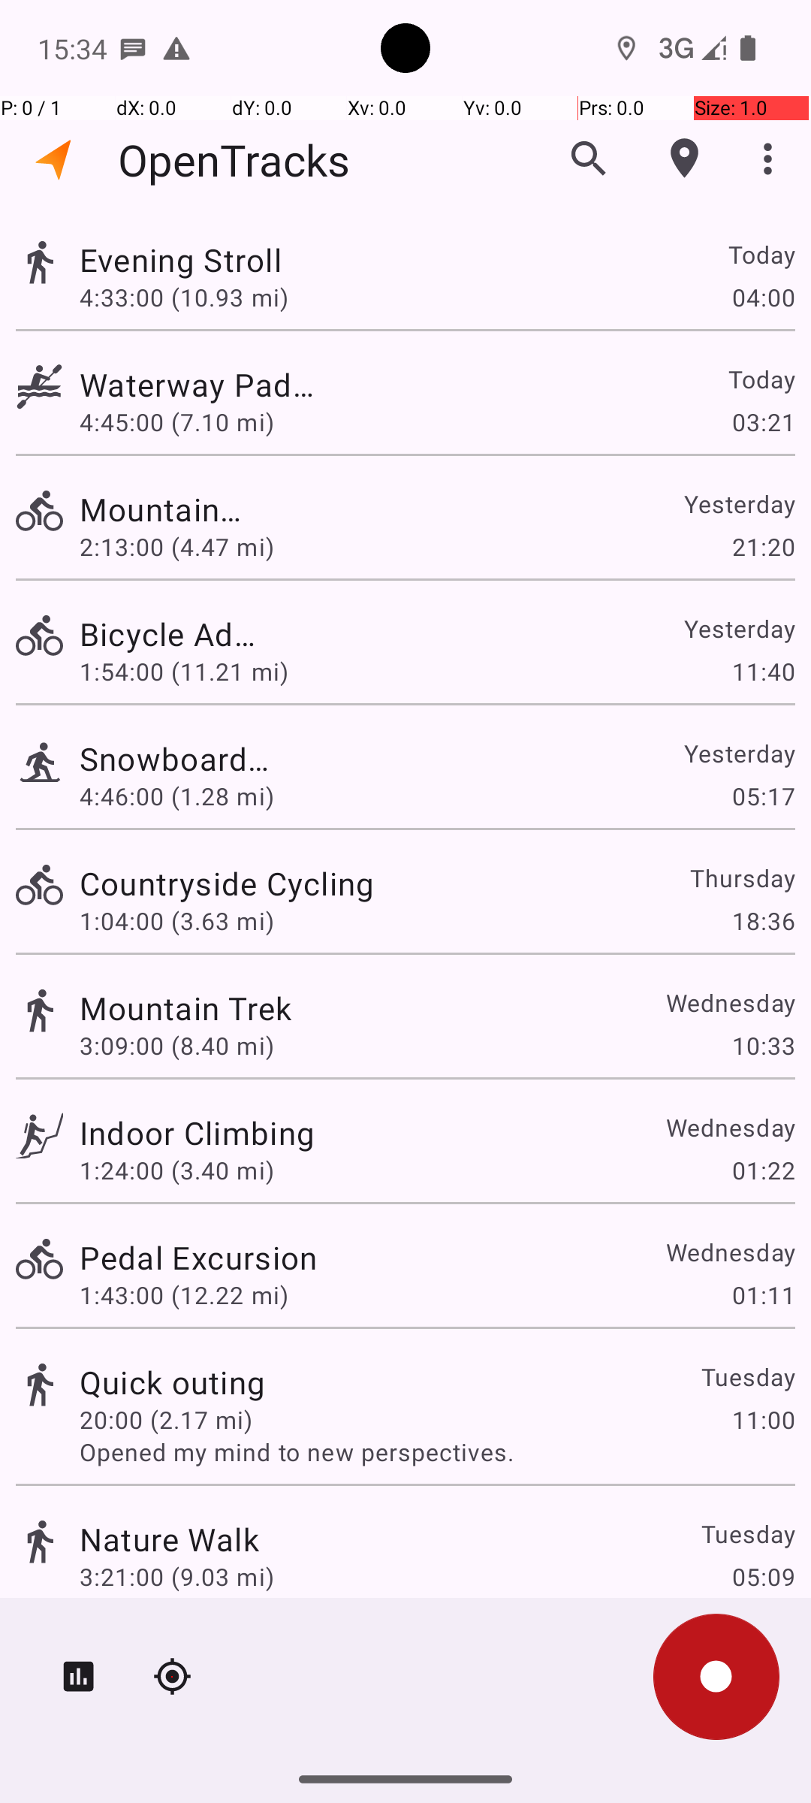  Describe the element at coordinates (763, 921) in the screenshot. I see `18:36` at that location.